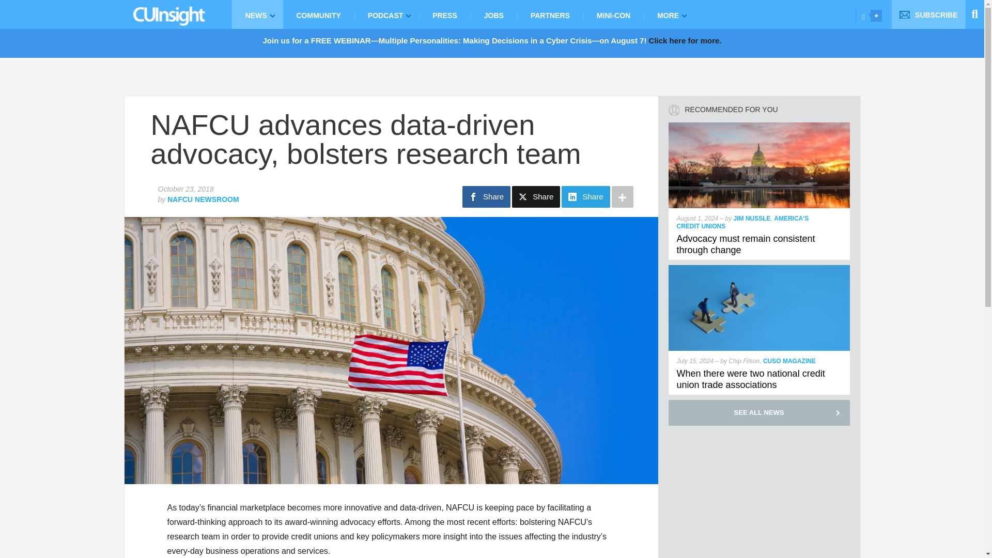 This screenshot has height=558, width=992. Describe the element at coordinates (257, 14) in the screenshot. I see `NEWS` at that location.